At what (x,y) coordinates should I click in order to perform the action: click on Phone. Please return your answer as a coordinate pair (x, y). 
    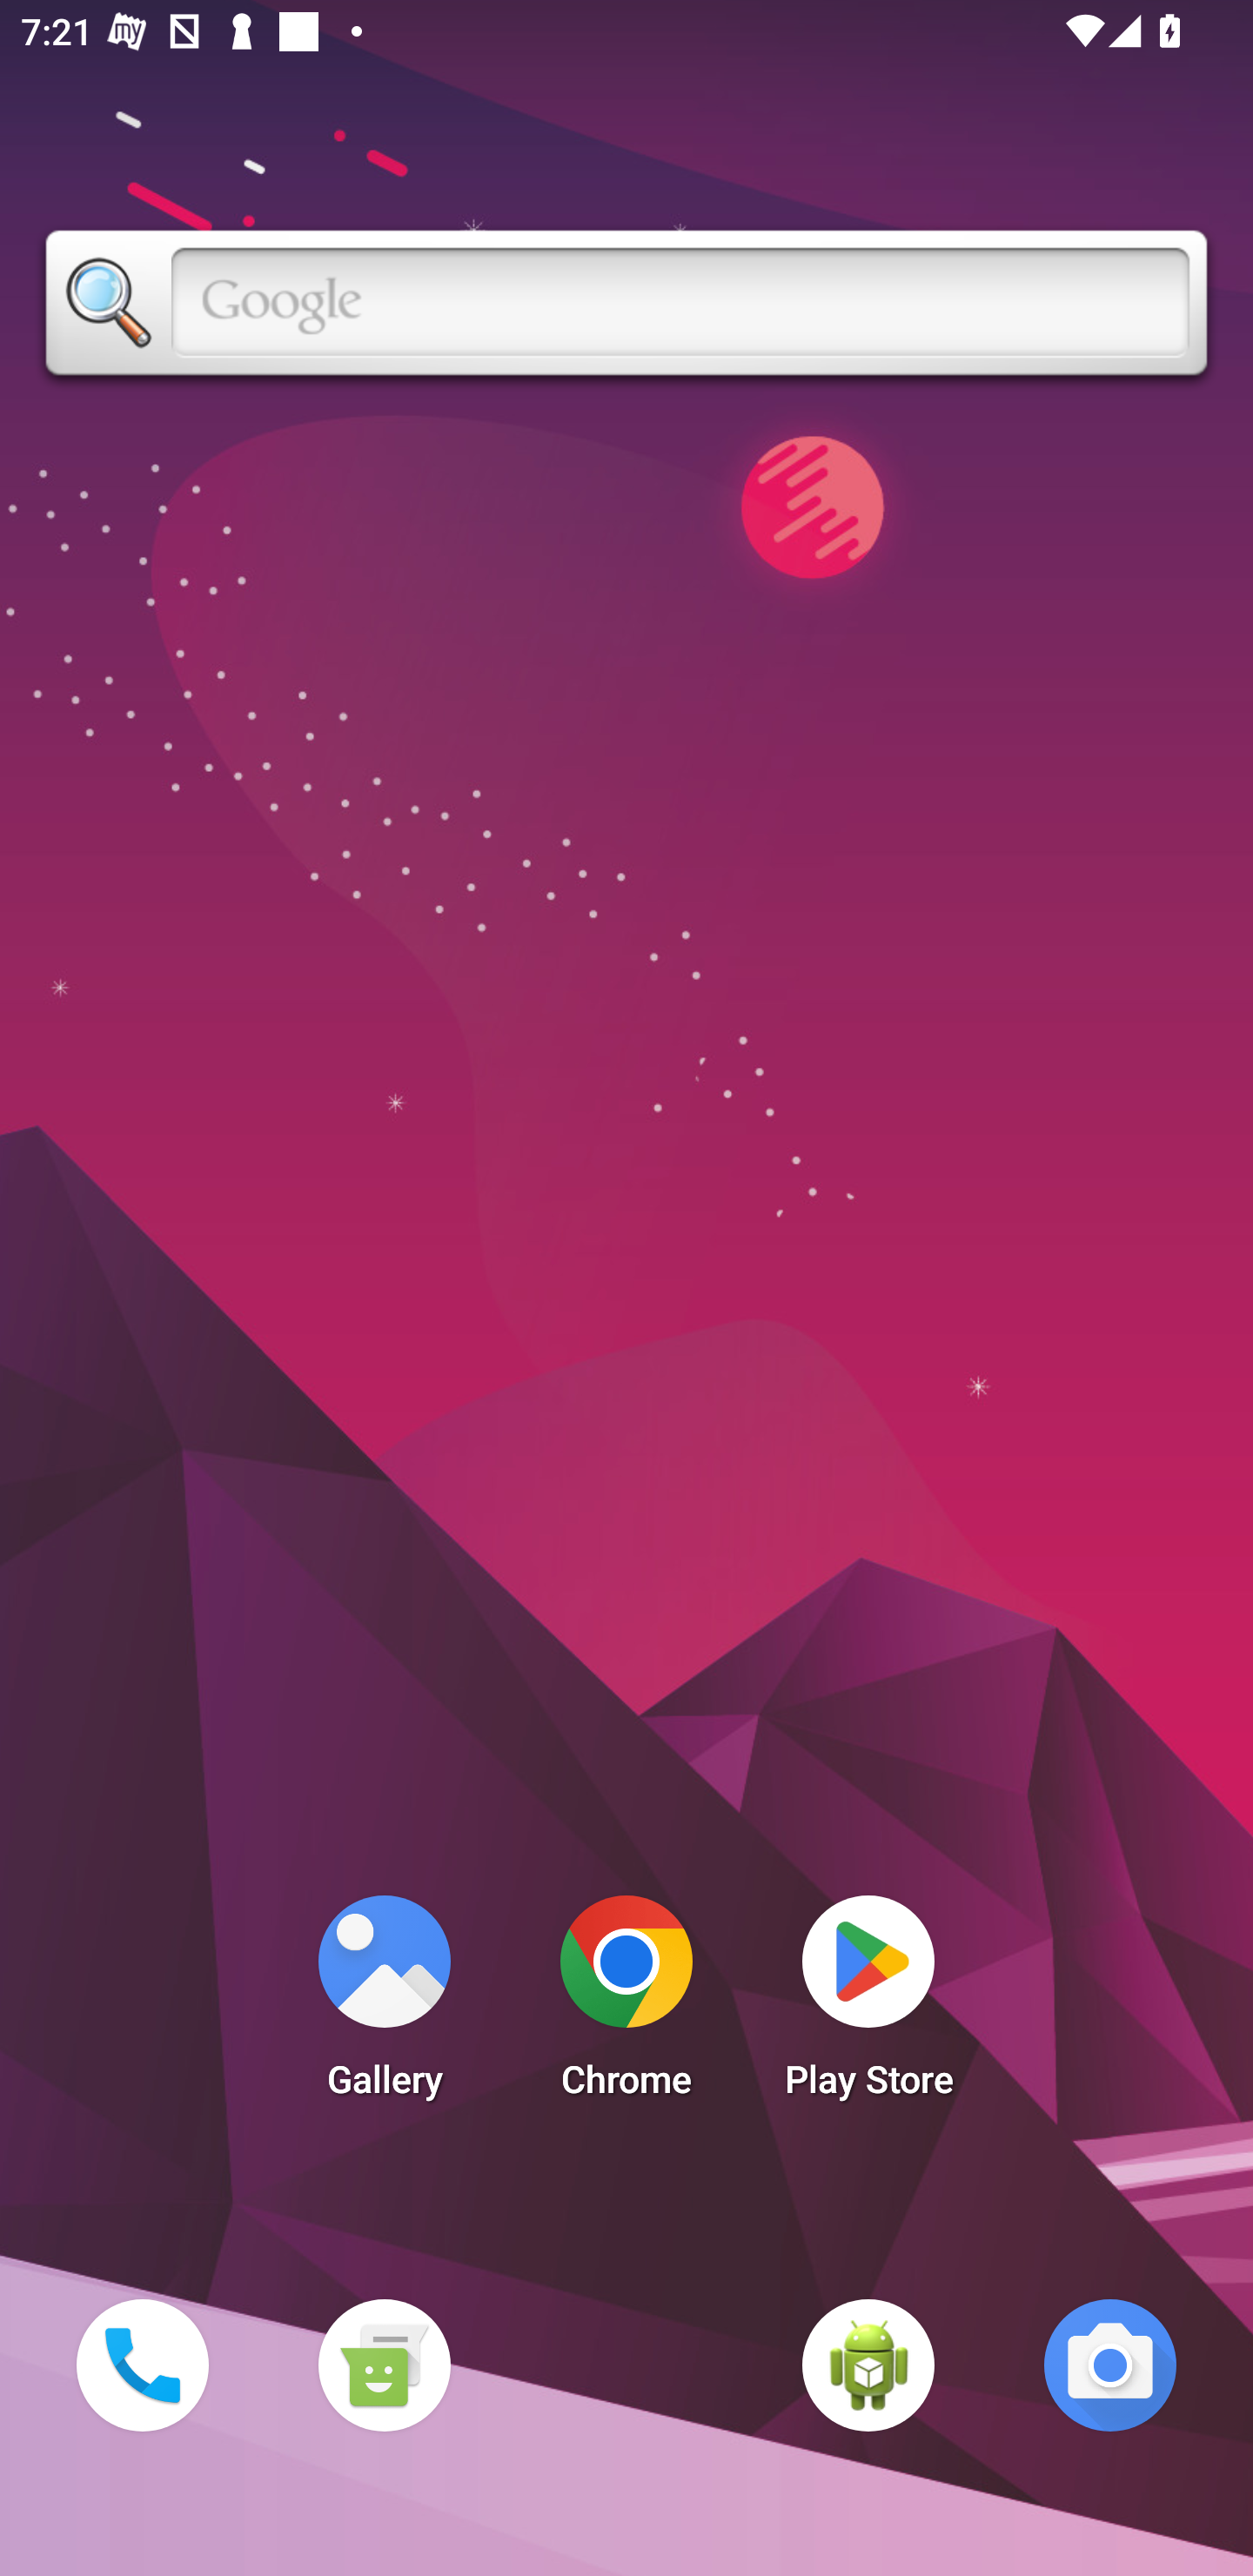
    Looking at the image, I should click on (142, 2365).